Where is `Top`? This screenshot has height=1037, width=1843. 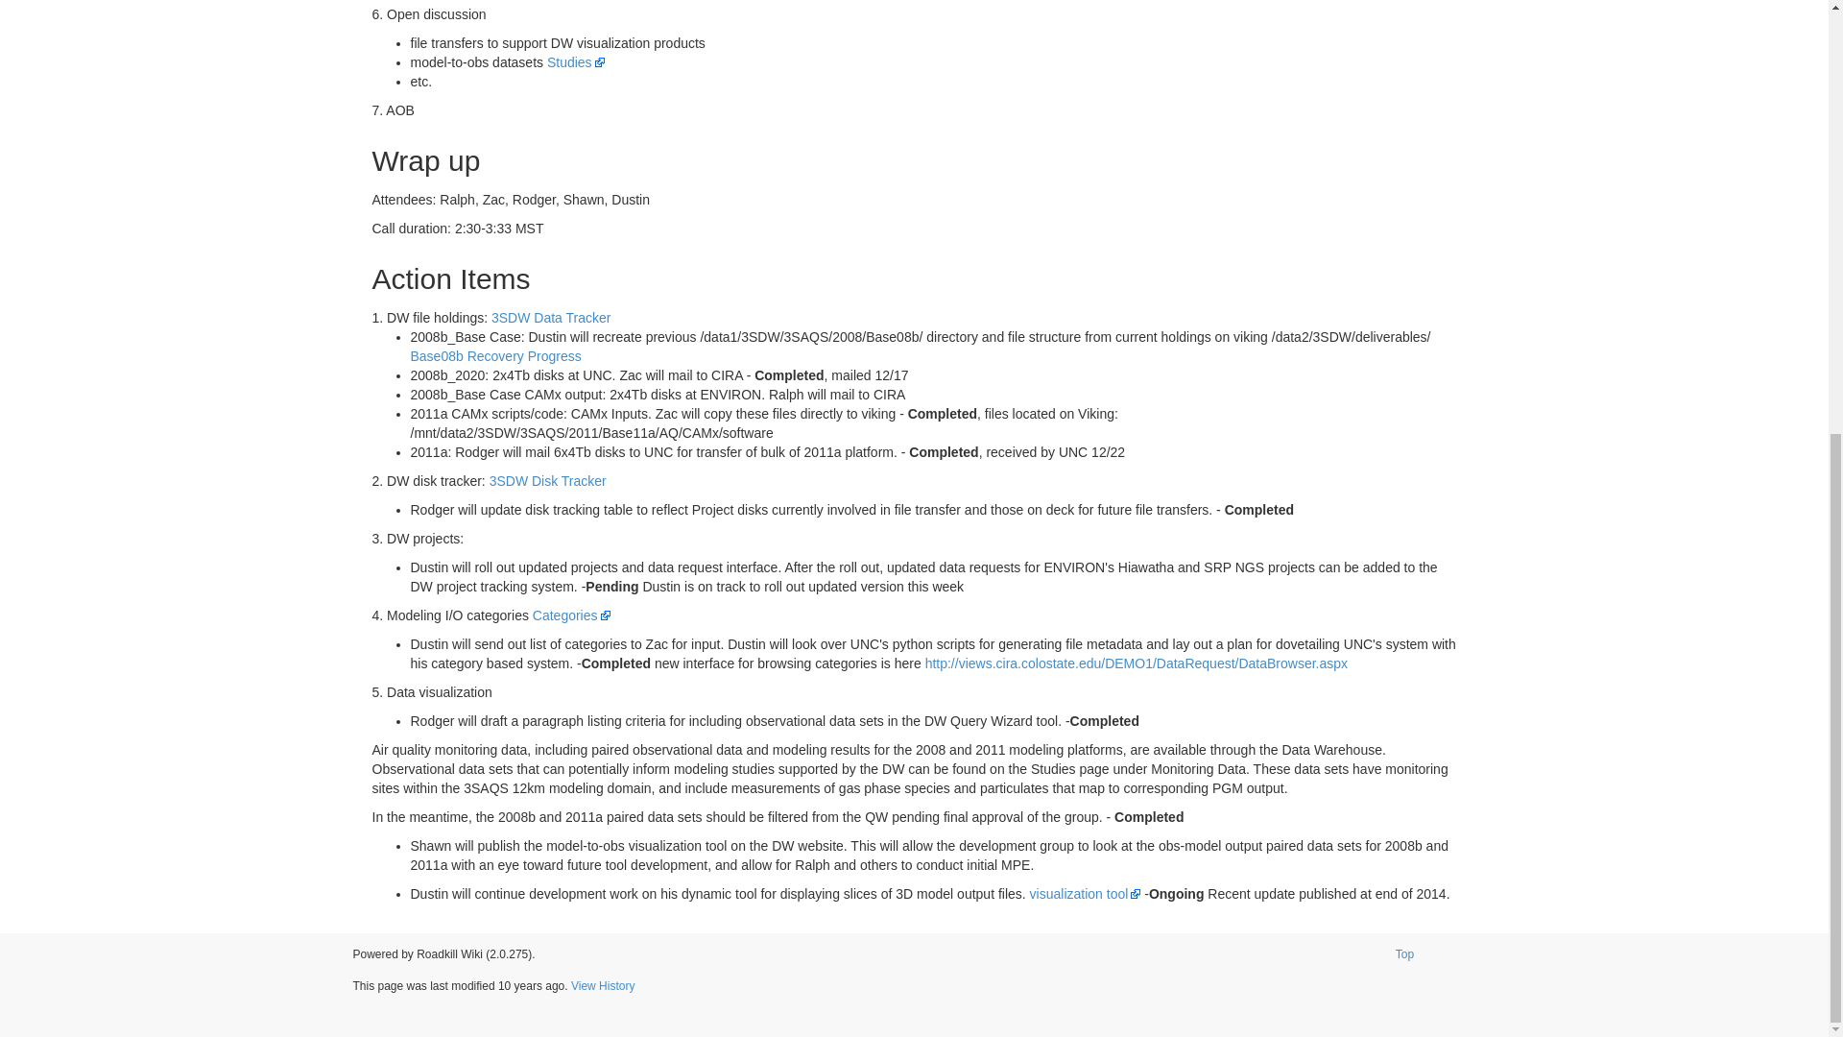
Top is located at coordinates (1403, 954).